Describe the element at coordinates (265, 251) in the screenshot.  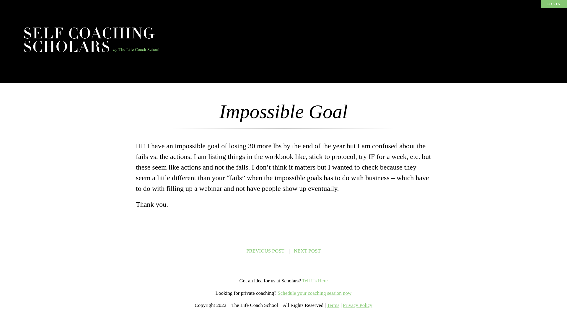
I see `PREVIOUS POST` at that location.